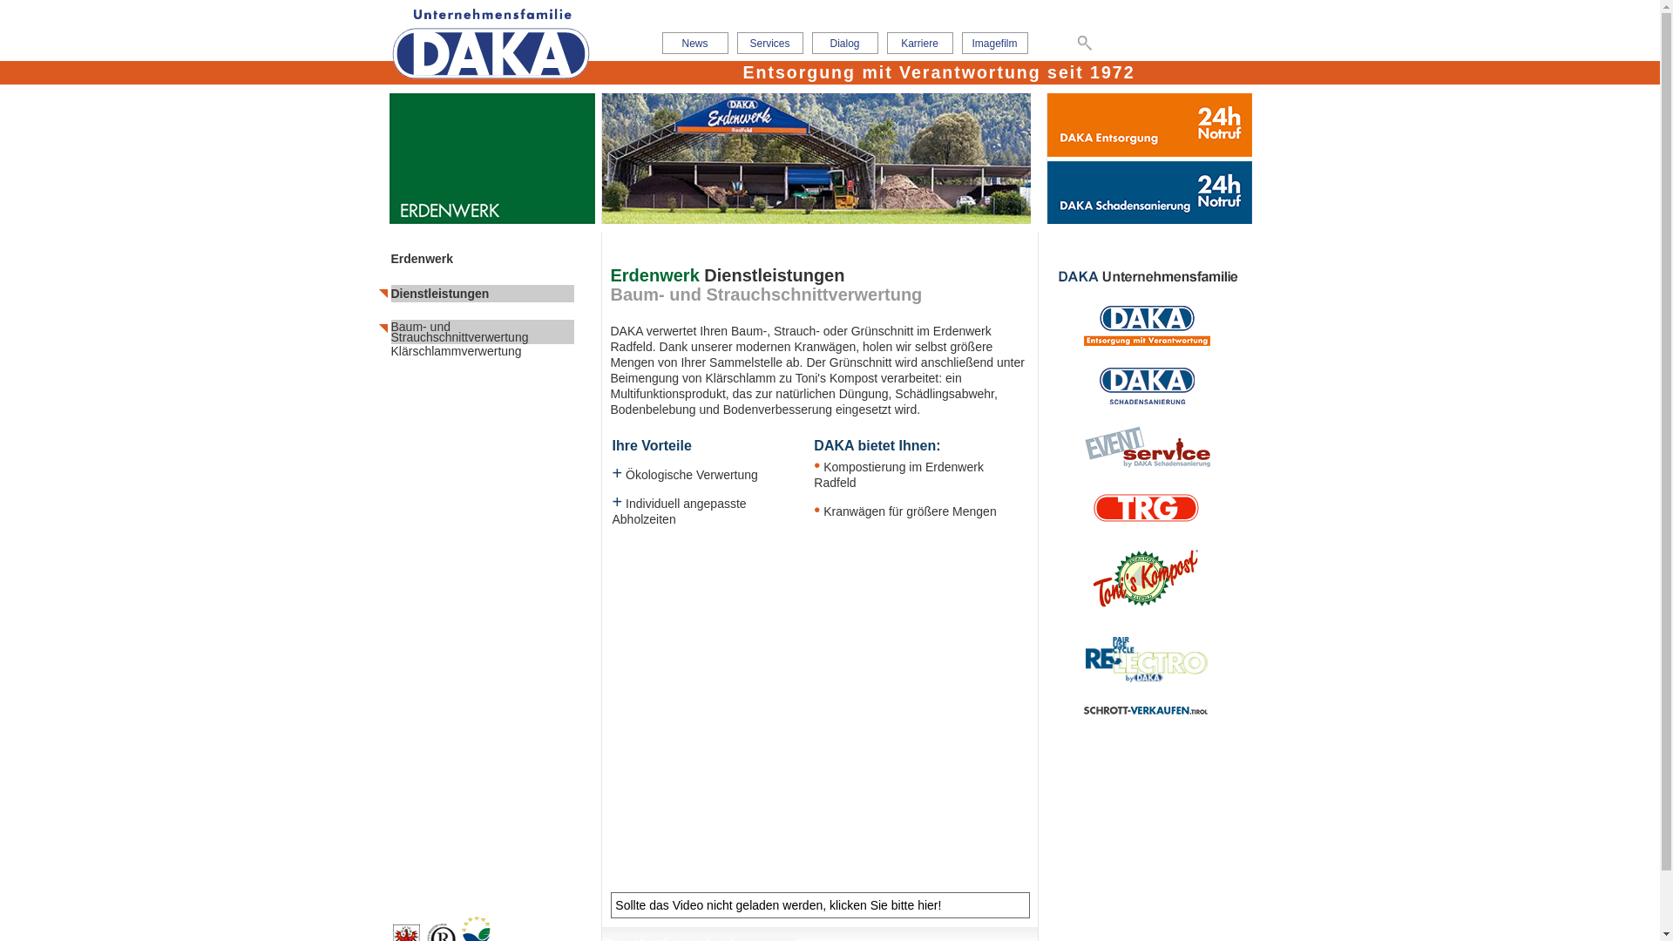 This screenshot has height=941, width=1673. I want to click on Erdenwerk, so click(482, 259).